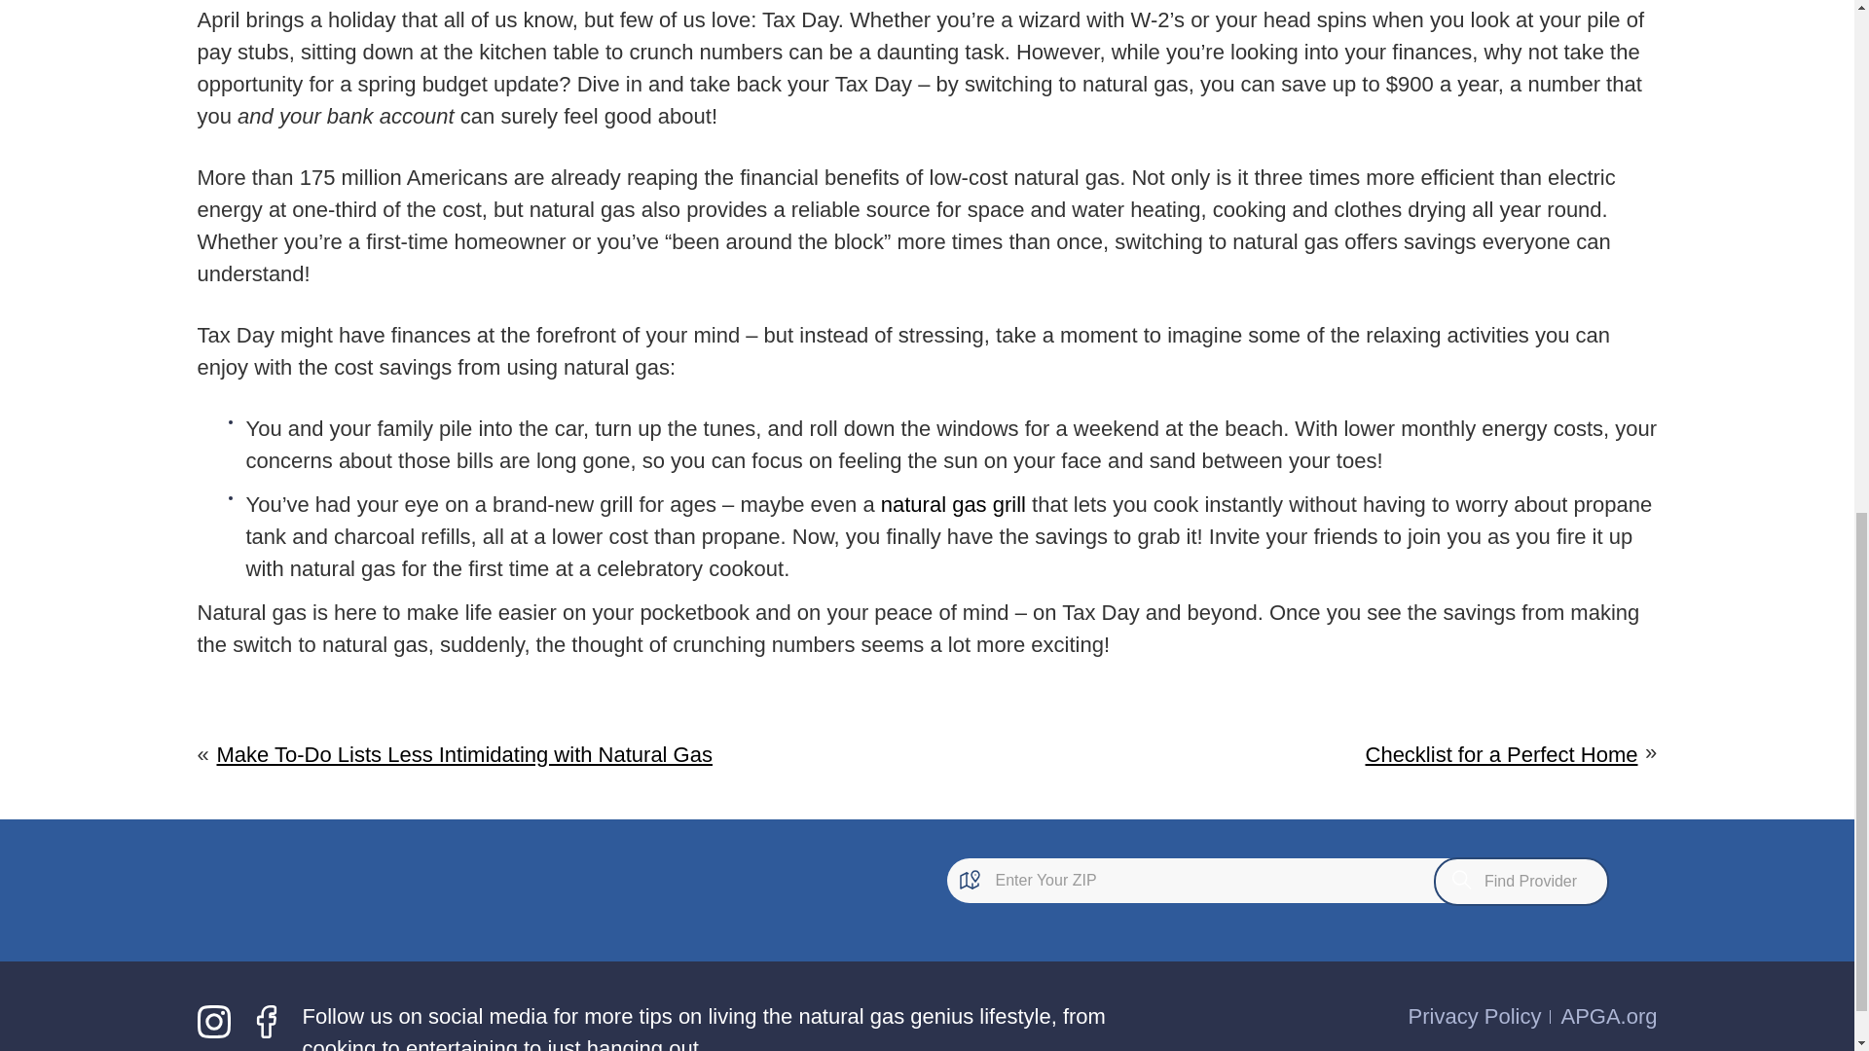 The width and height of the screenshot is (1869, 1051). I want to click on Find Provider, so click(1521, 882).